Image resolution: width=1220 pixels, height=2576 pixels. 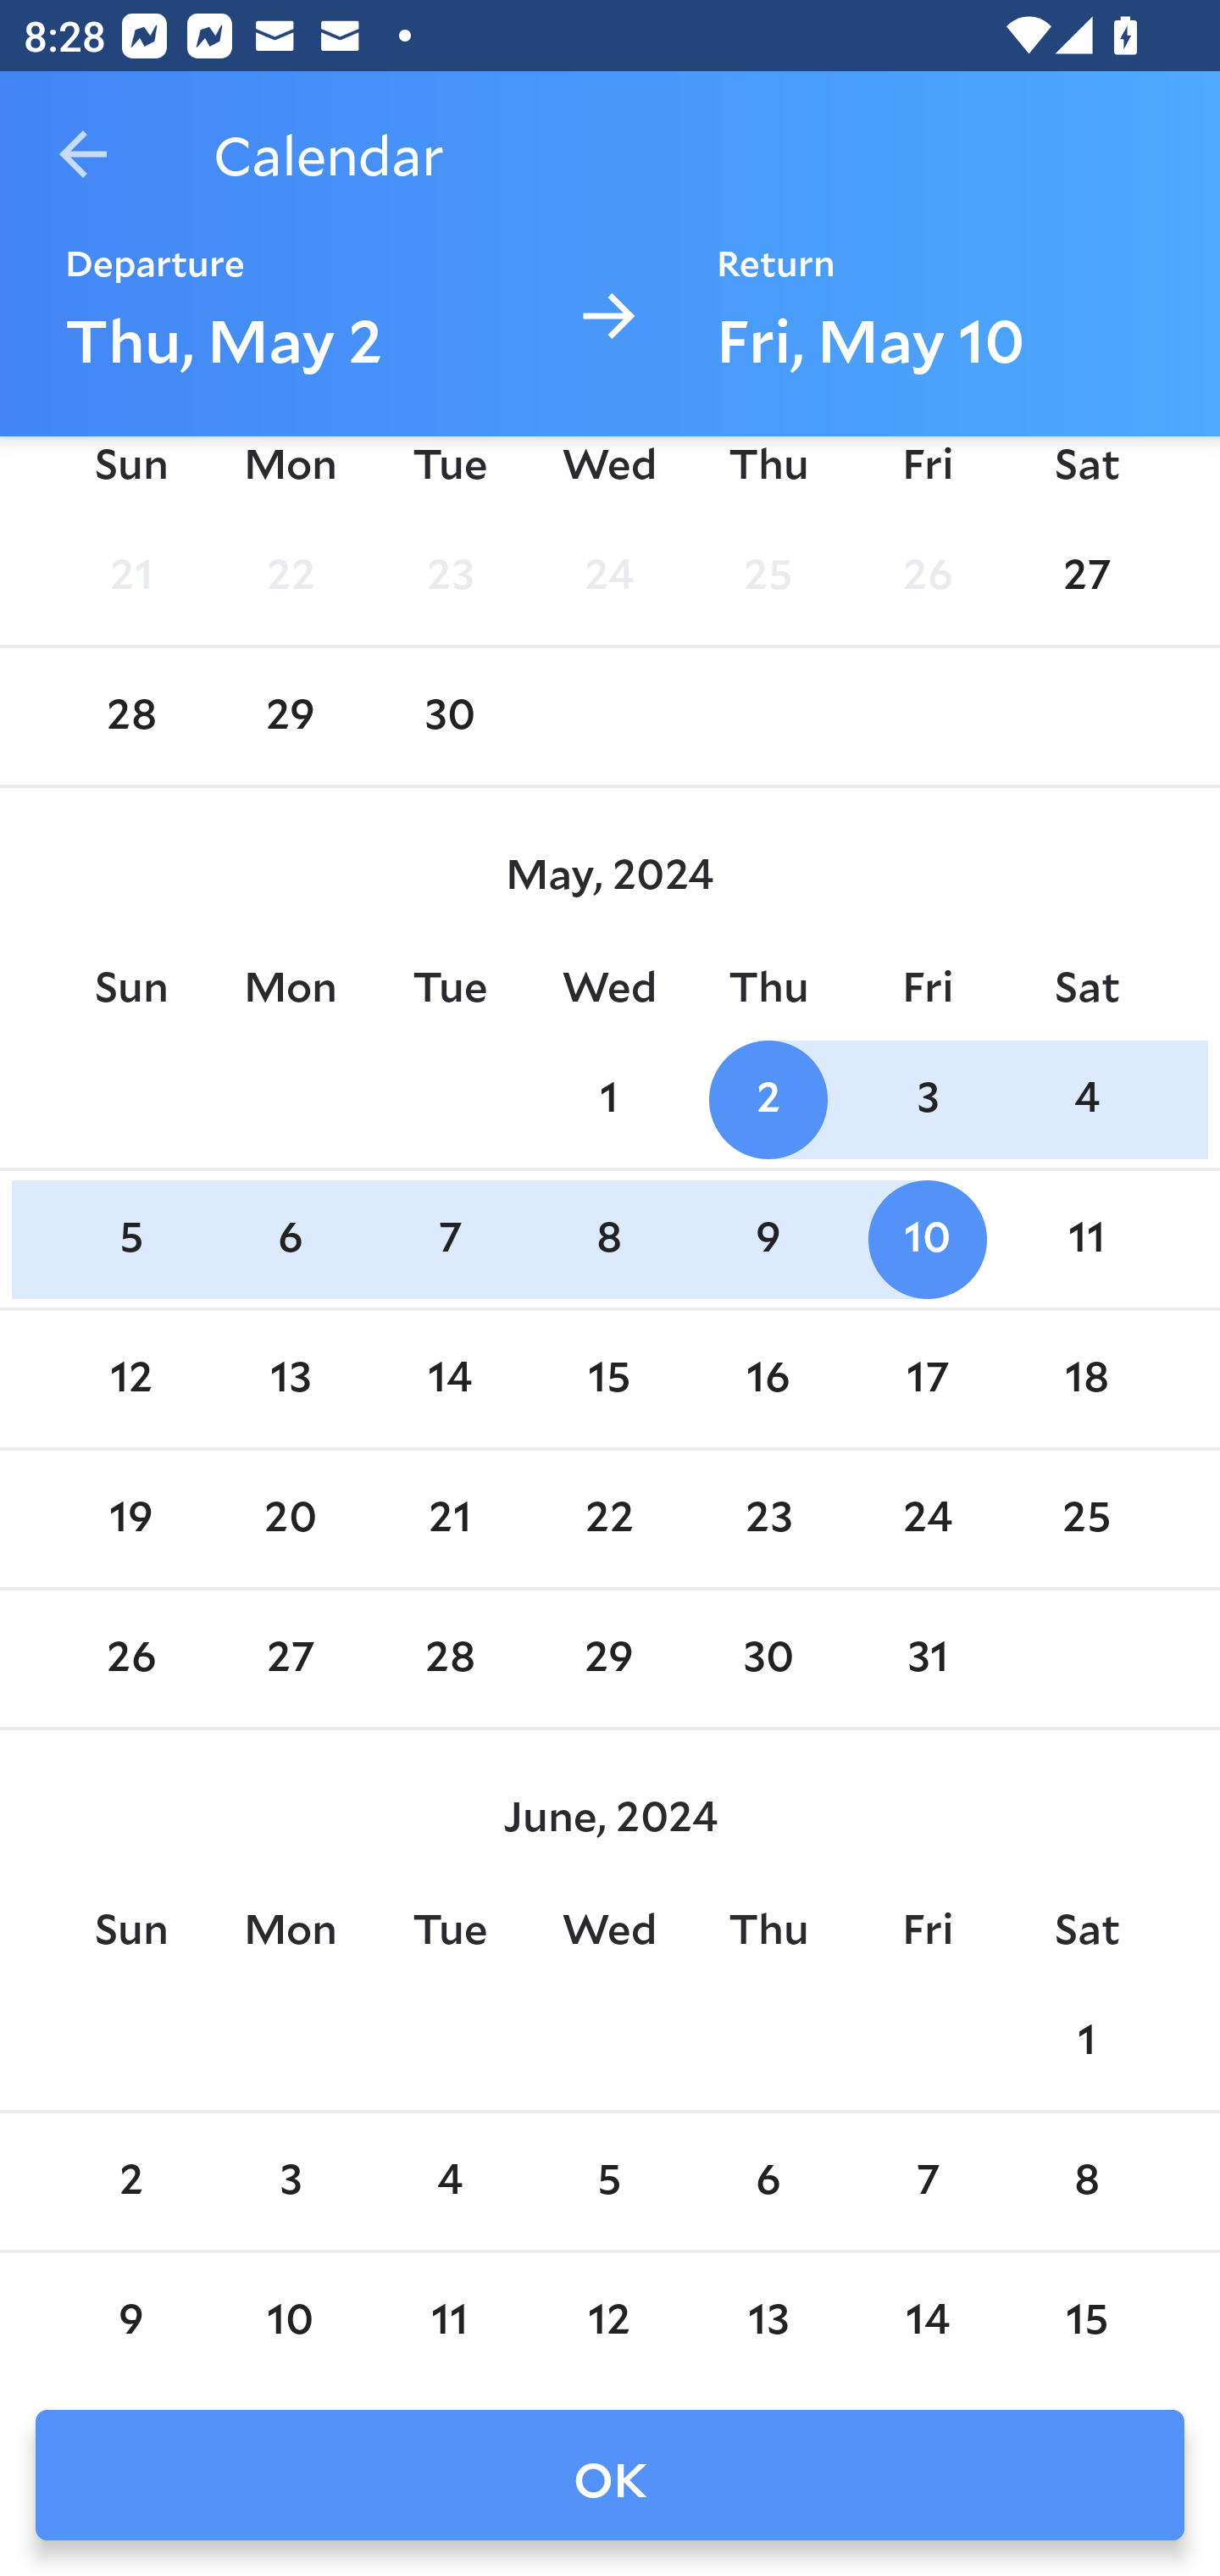 I want to click on 12, so click(x=130, y=1380).